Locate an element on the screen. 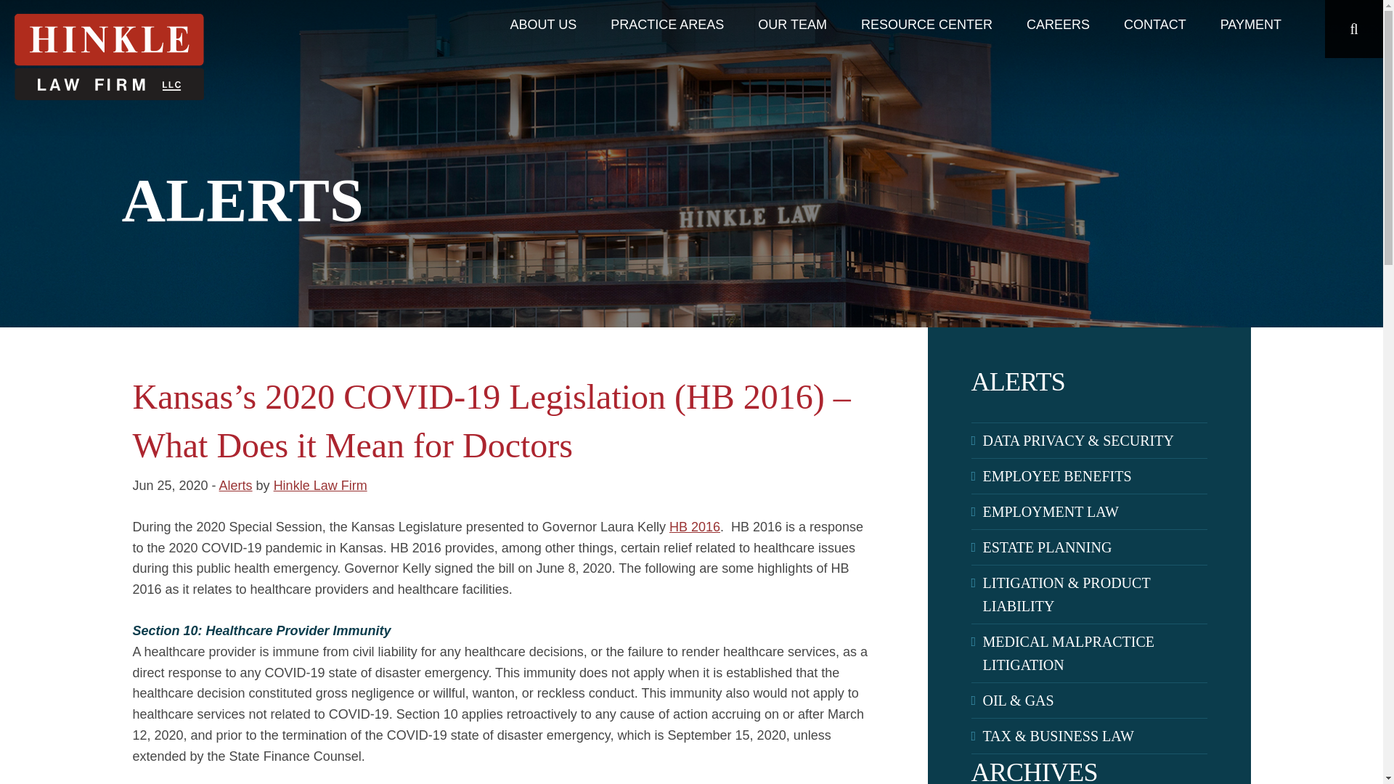  CAREERS is located at coordinates (1058, 25).